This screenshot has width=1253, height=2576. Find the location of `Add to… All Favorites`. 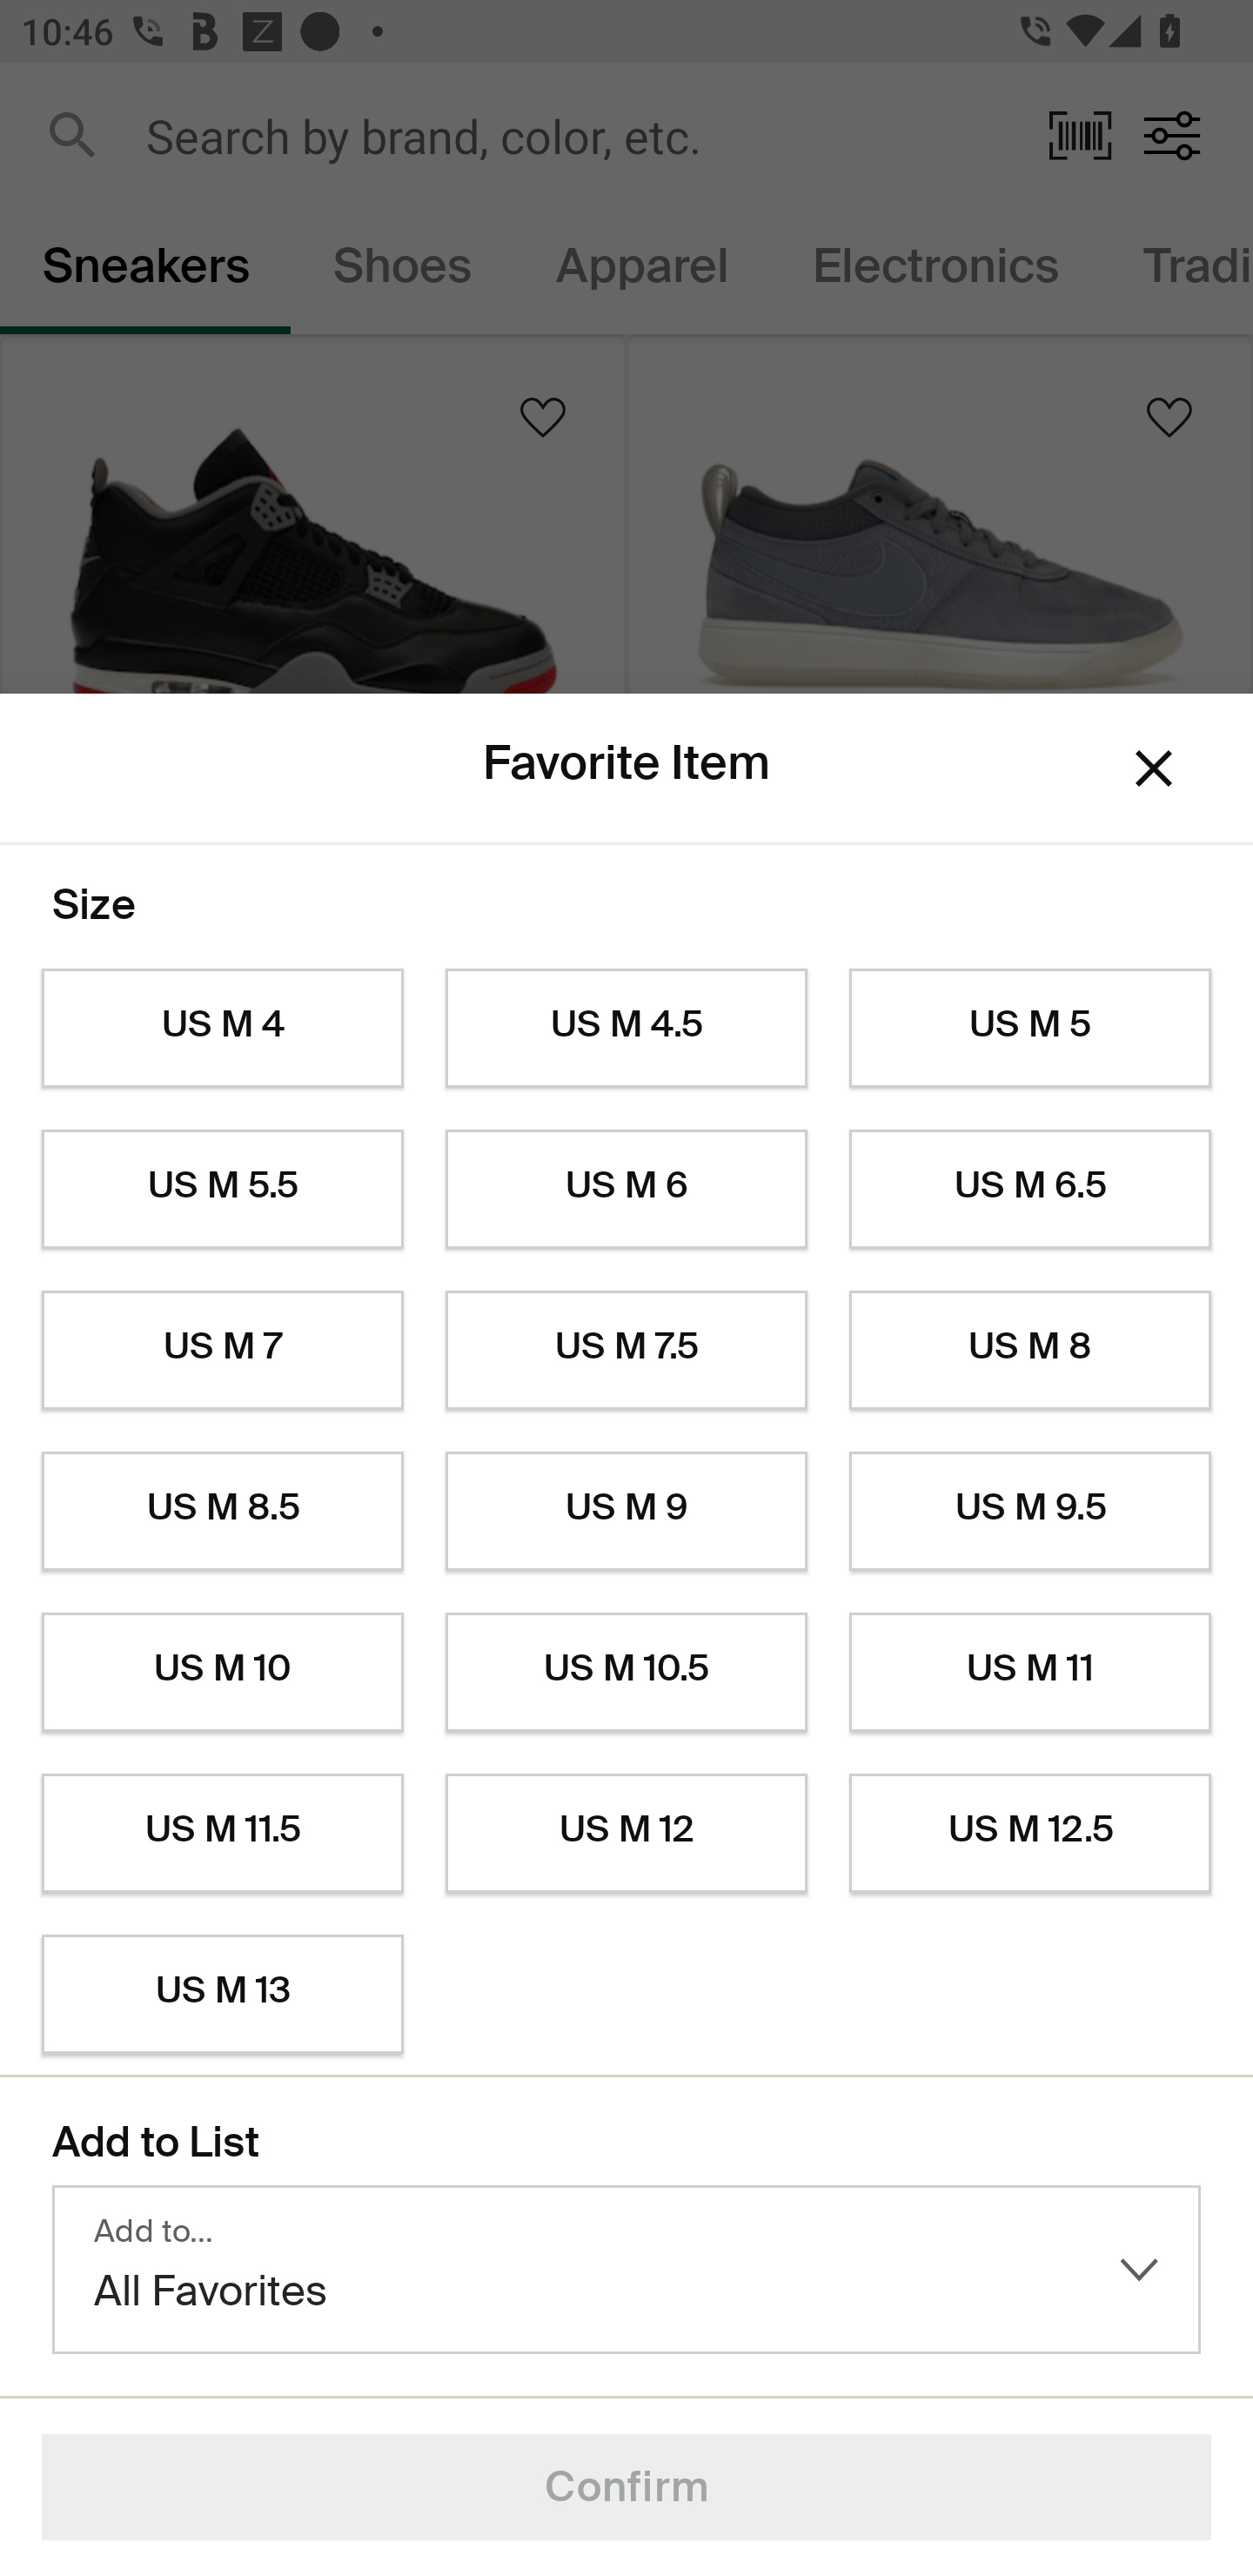

Add to… All Favorites is located at coordinates (626, 2270).